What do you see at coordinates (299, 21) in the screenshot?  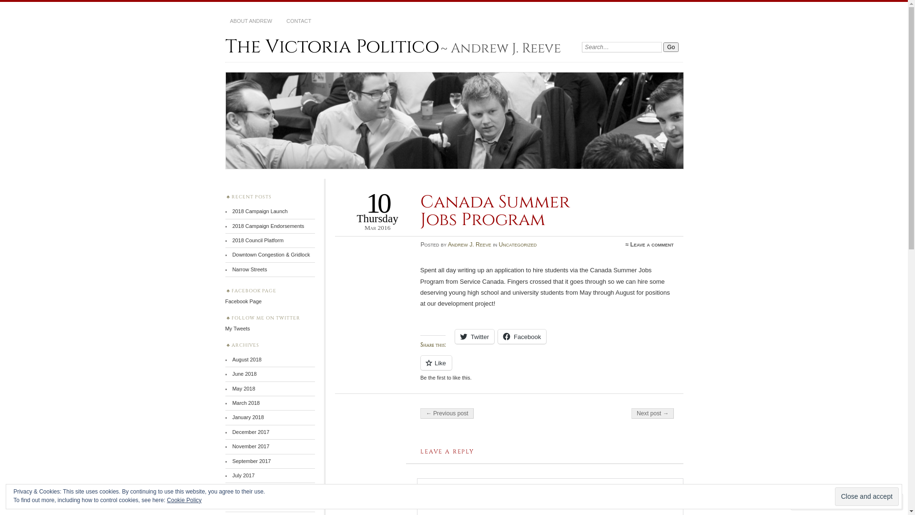 I see `CONTACT` at bounding box center [299, 21].